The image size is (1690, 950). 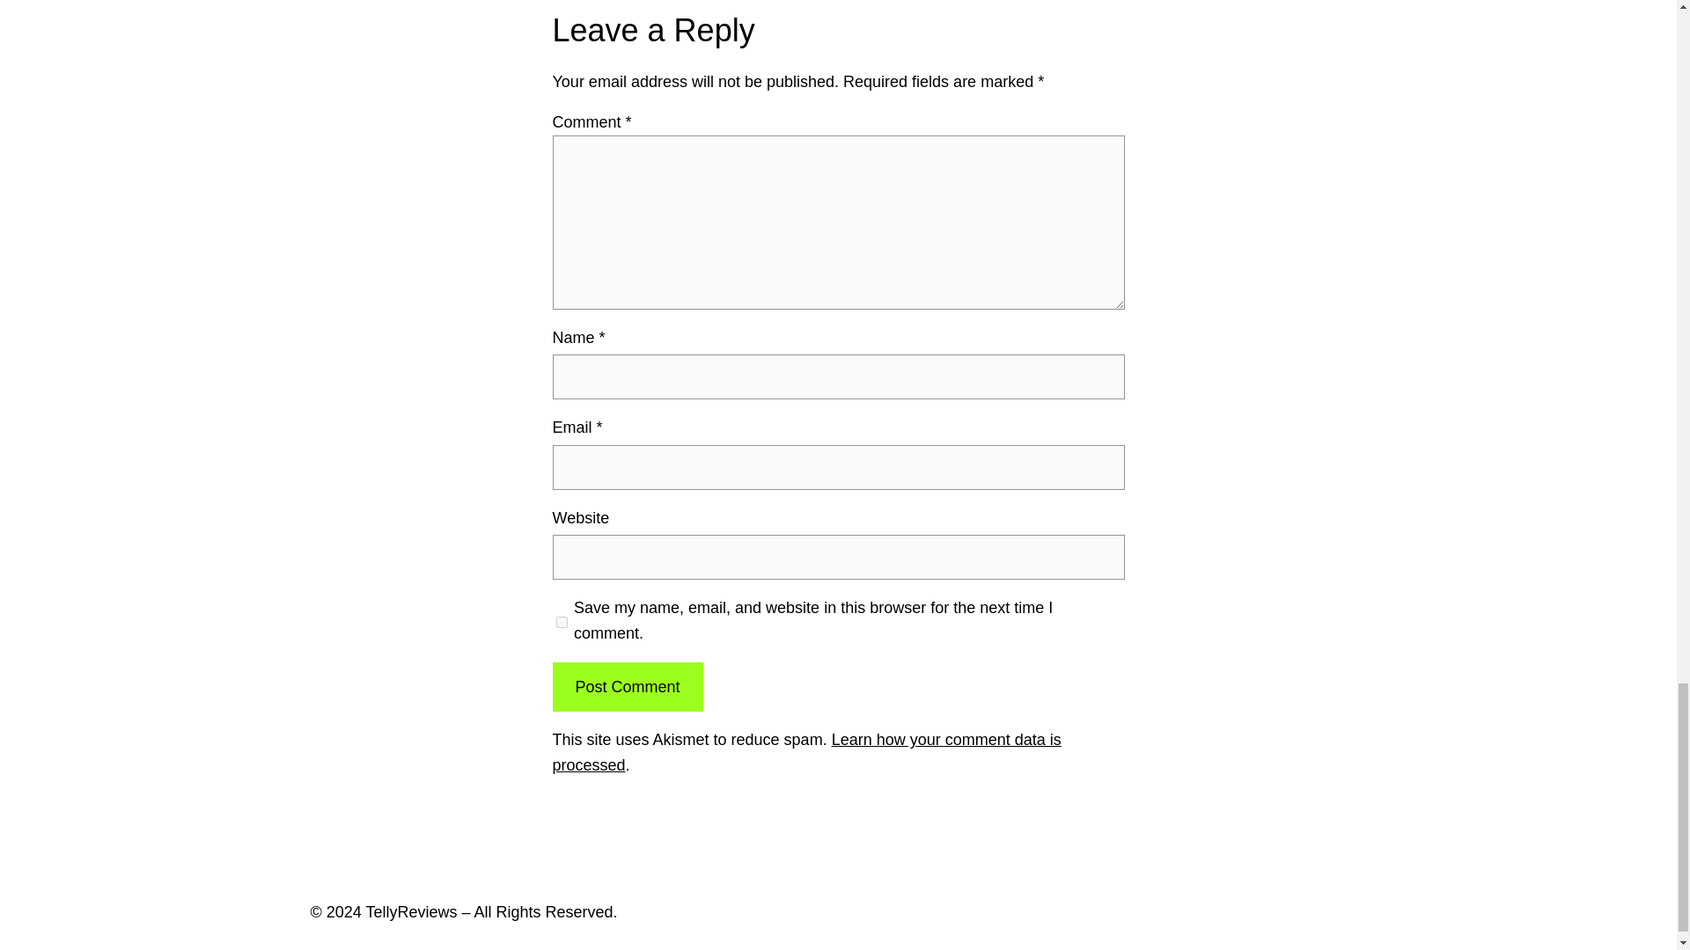 I want to click on Post Comment, so click(x=627, y=687).